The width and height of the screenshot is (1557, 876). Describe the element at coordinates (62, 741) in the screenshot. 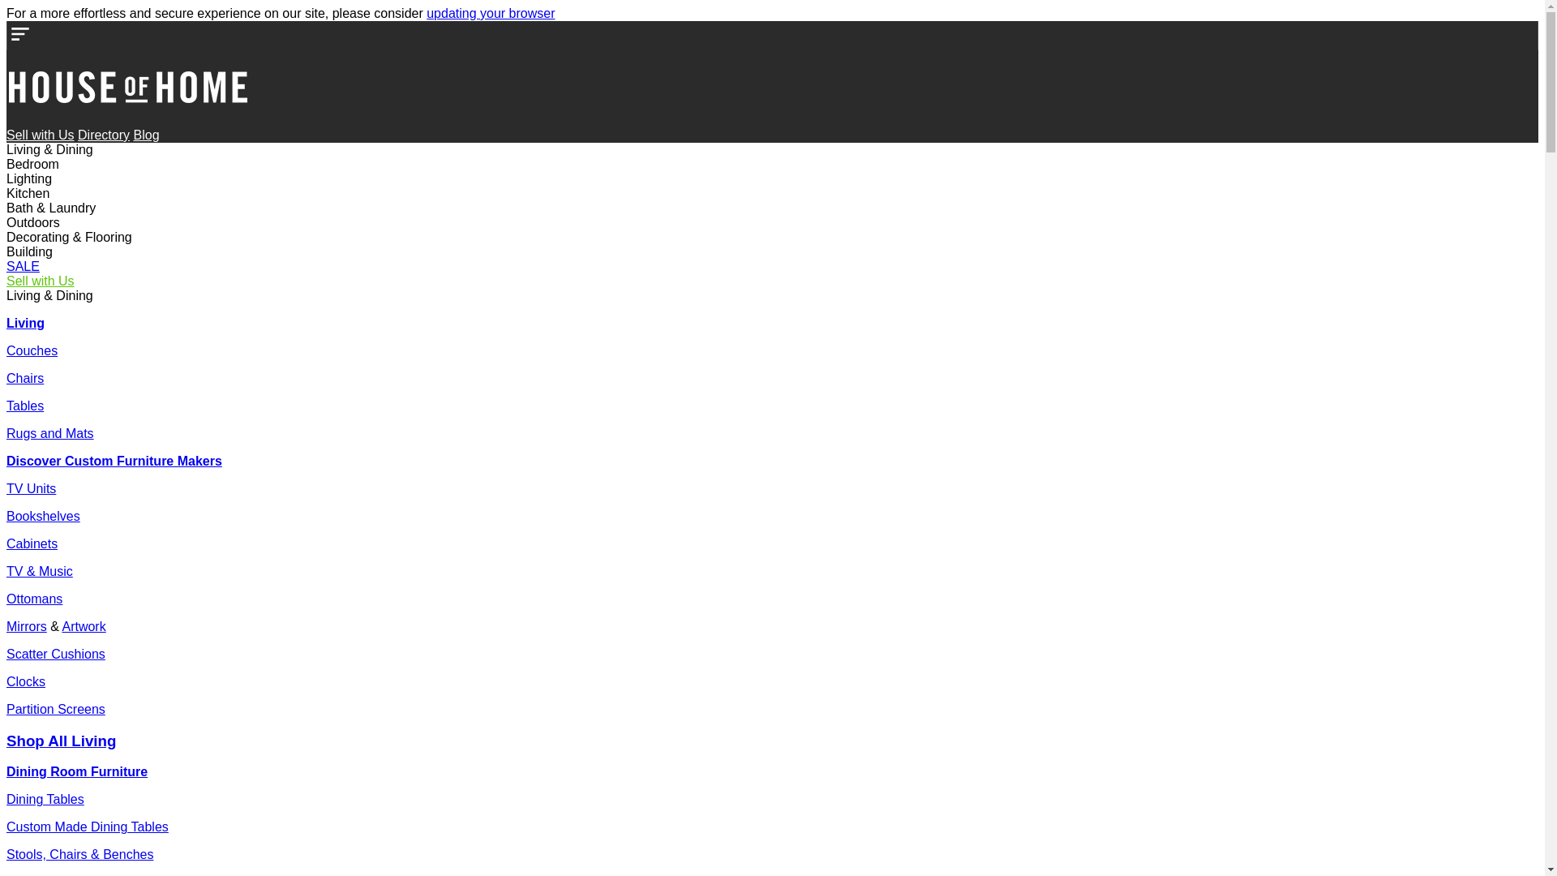

I see `Shop All Living` at that location.